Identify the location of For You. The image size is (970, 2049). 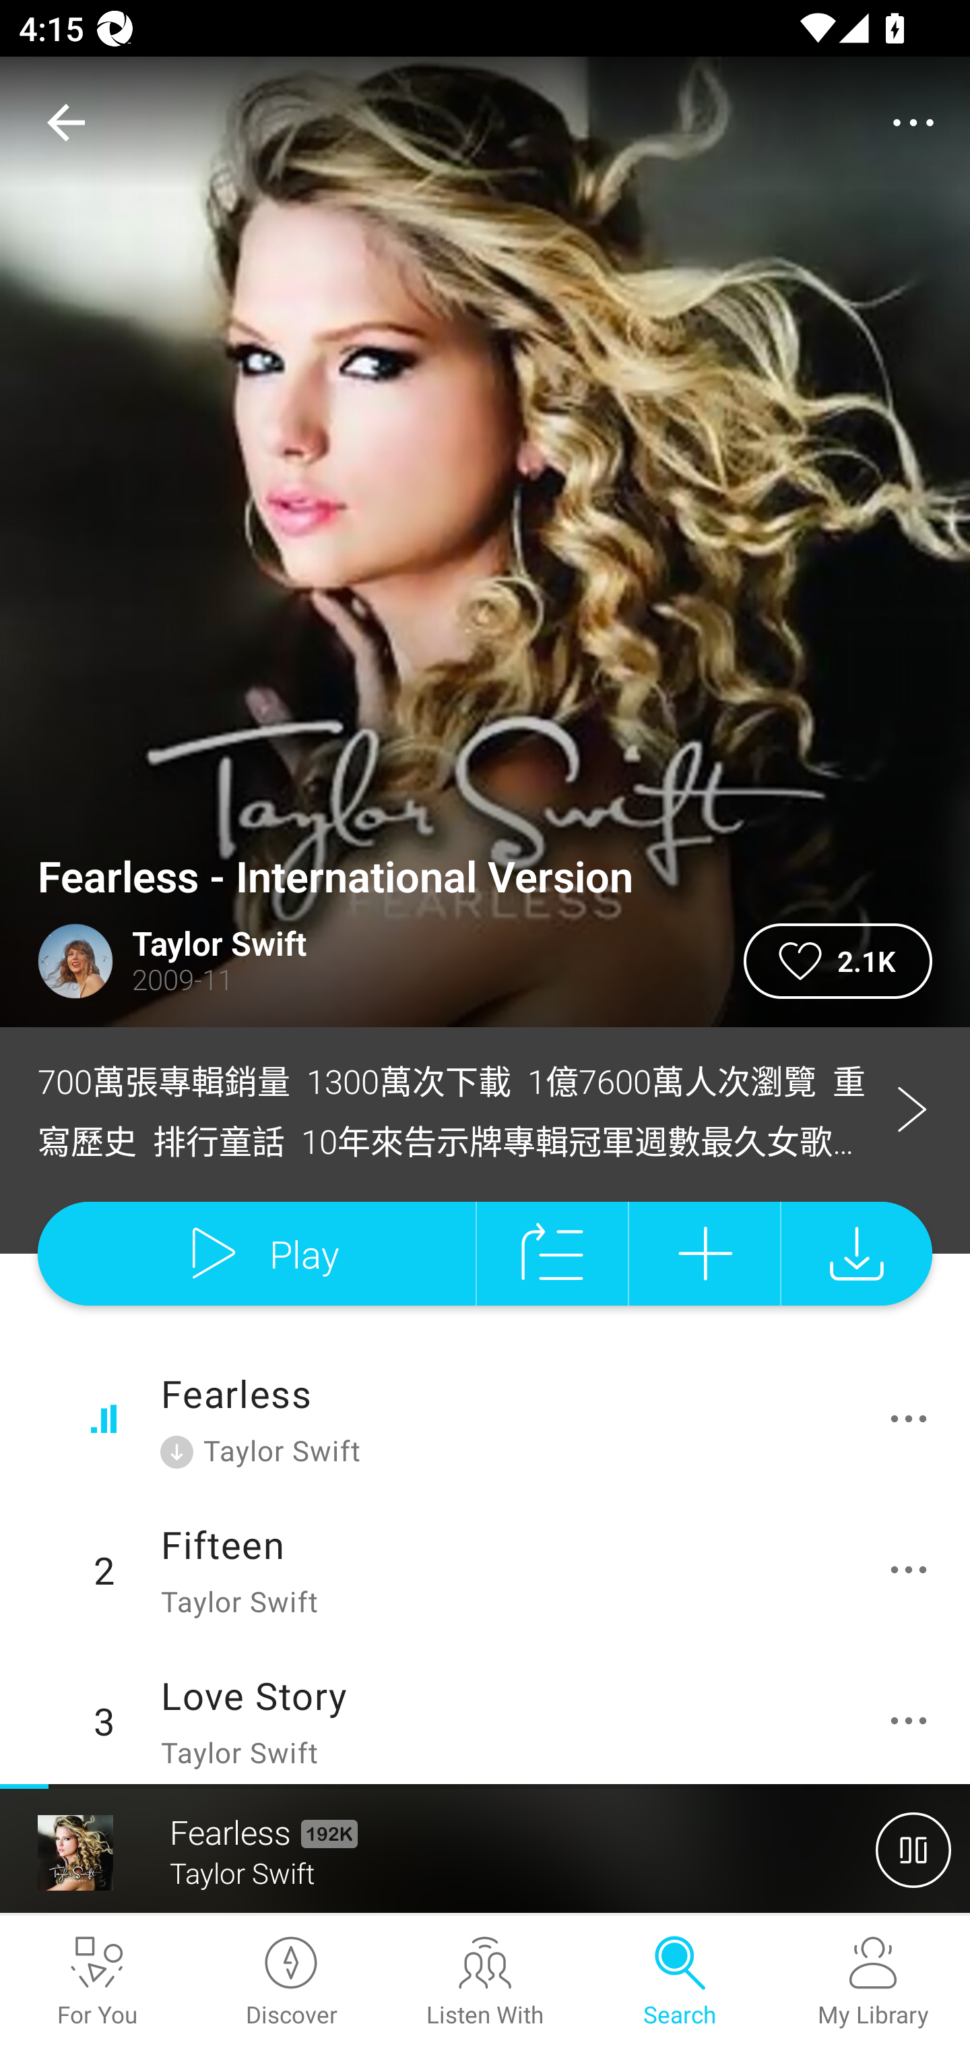
(97, 1982).